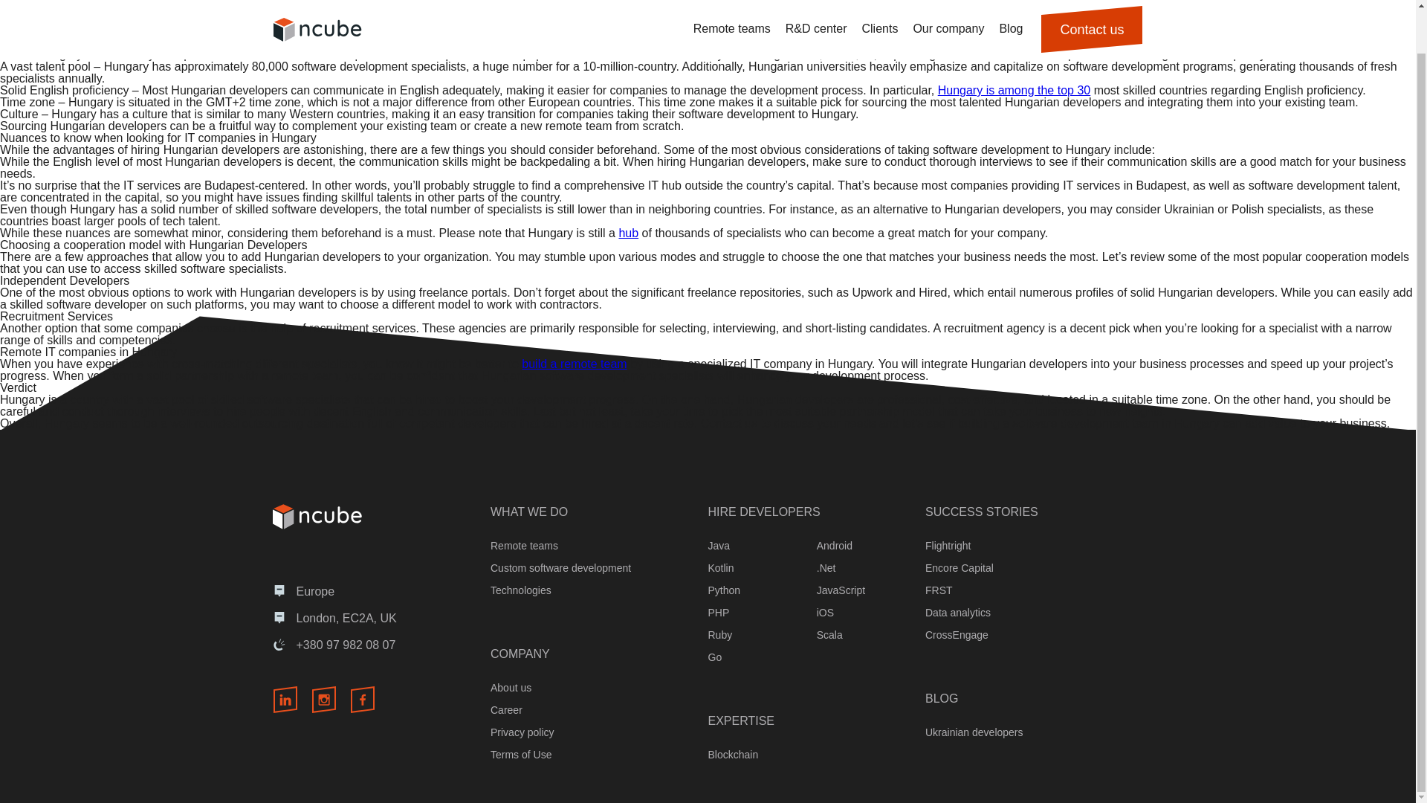 This screenshot has width=1427, height=803. What do you see at coordinates (1014, 90) in the screenshot?
I see `Hungary is among the top 30` at bounding box center [1014, 90].